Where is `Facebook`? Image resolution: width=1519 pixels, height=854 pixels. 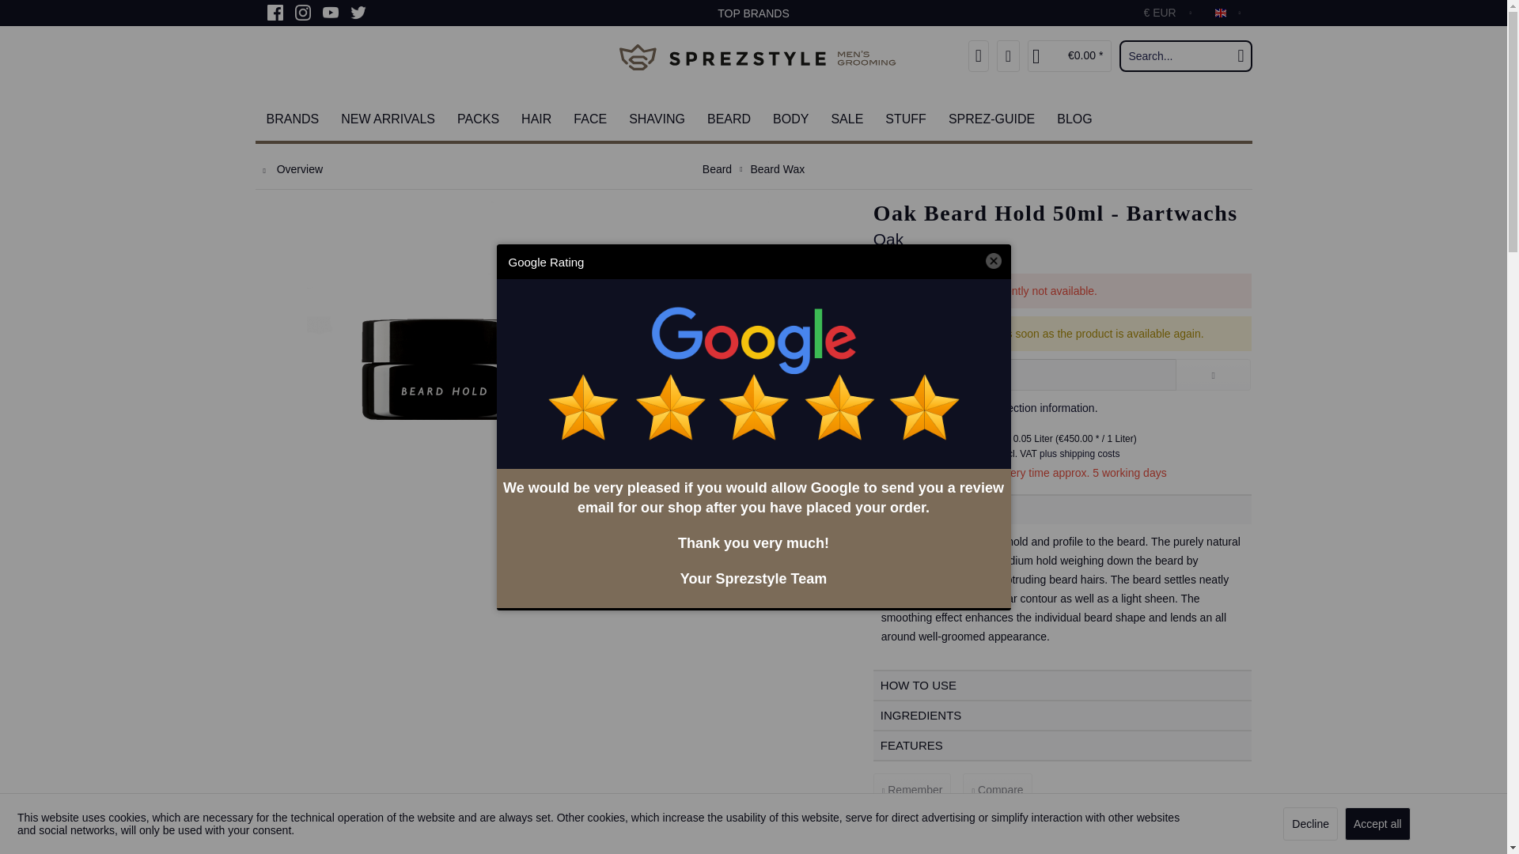 Facebook is located at coordinates (275, 13).